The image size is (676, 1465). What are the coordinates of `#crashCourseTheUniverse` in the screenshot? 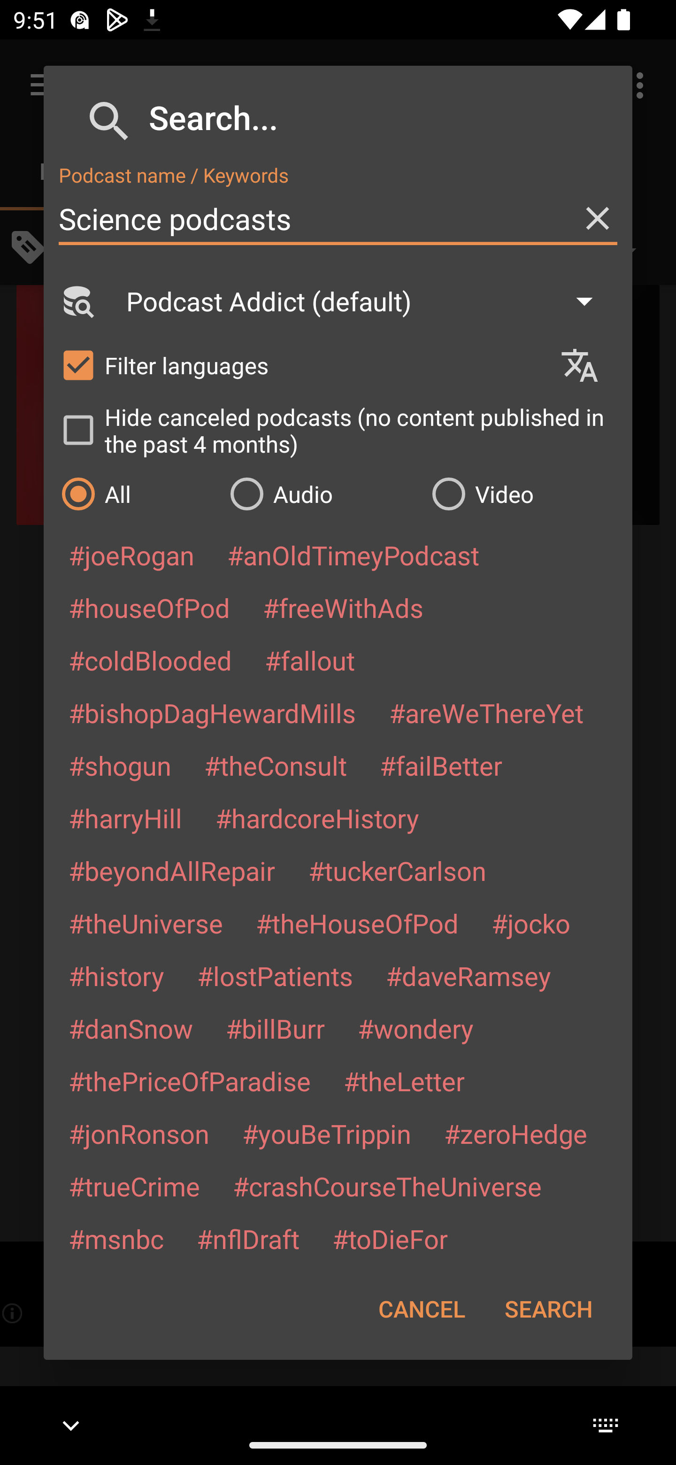 It's located at (387, 1186).